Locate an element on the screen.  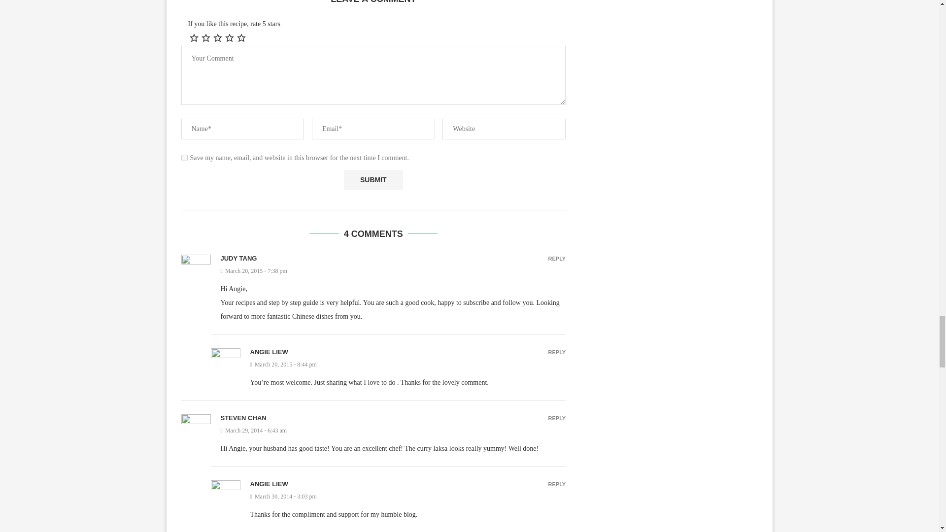
yes is located at coordinates (184, 158).